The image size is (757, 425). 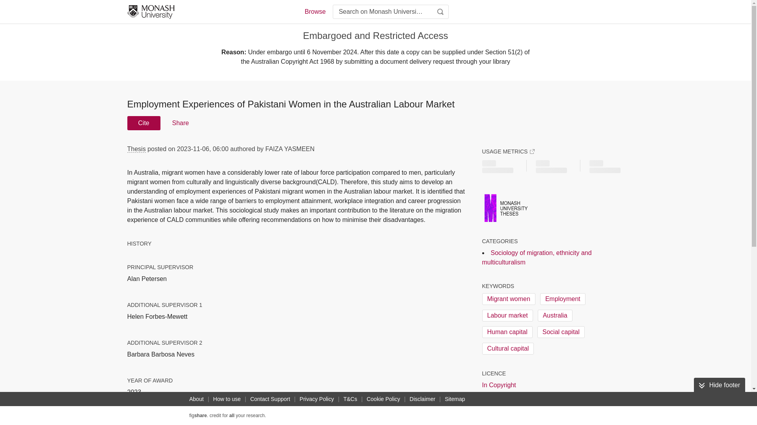 I want to click on Hide footer, so click(x=719, y=385).